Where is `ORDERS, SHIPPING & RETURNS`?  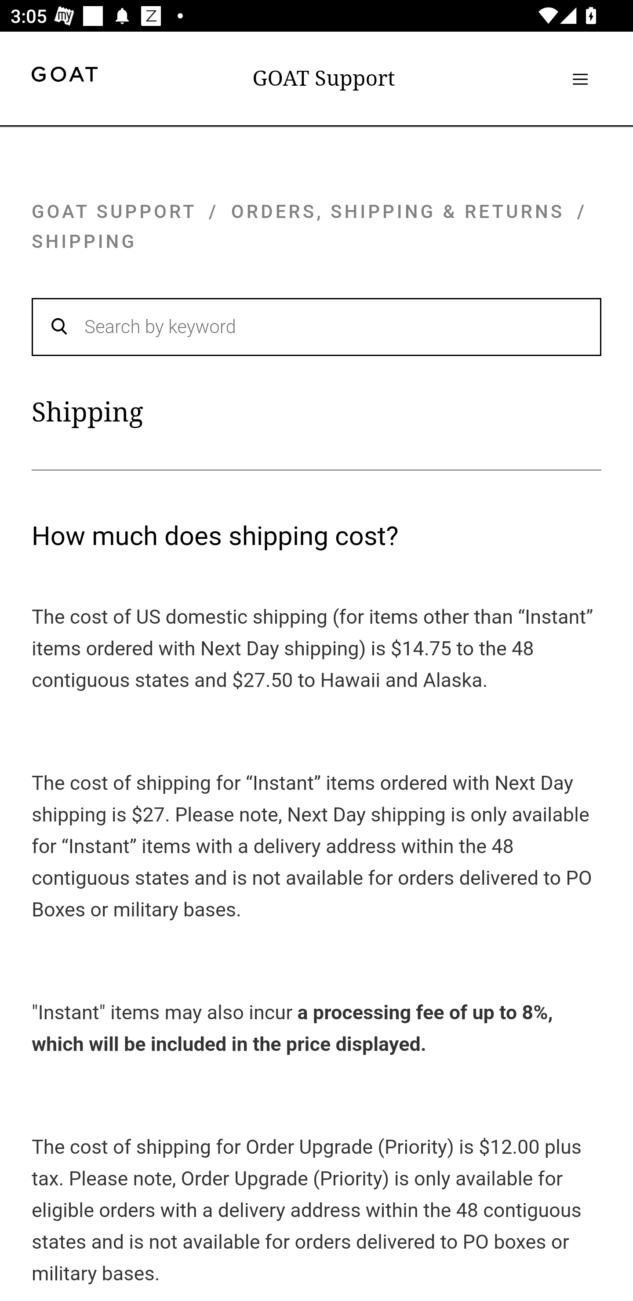 ORDERS, SHIPPING & RETURNS is located at coordinates (398, 211).